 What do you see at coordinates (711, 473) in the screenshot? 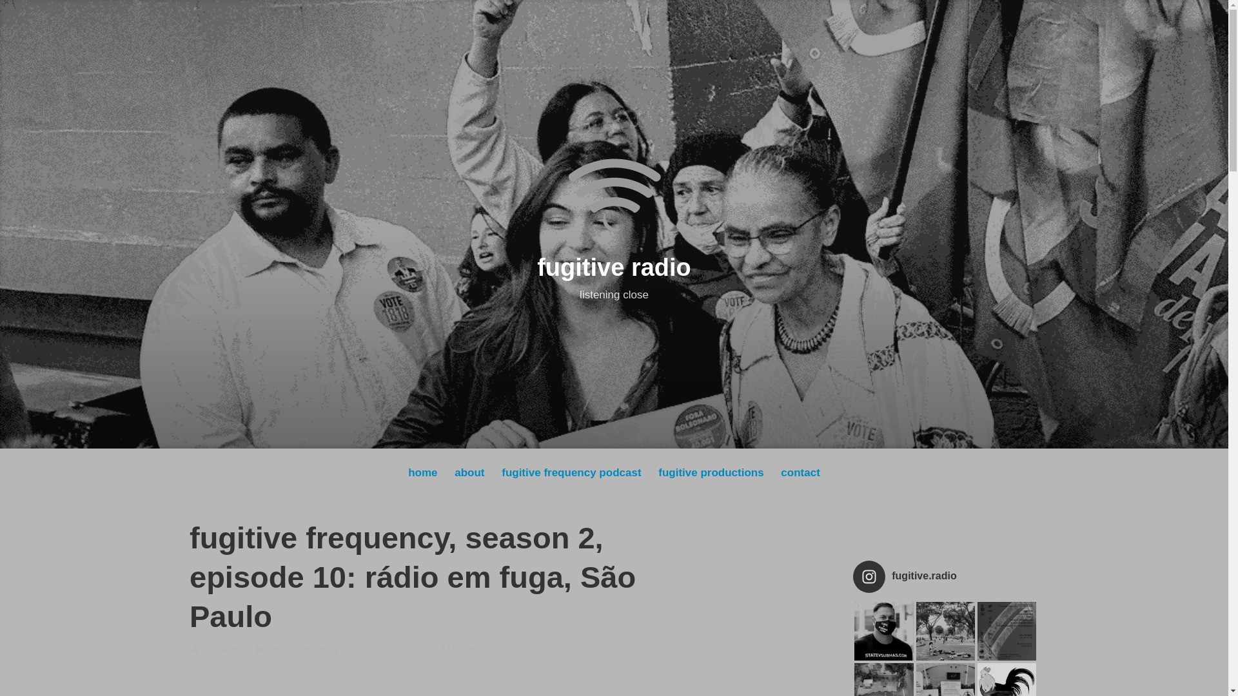
I see `fugitive productions` at bounding box center [711, 473].